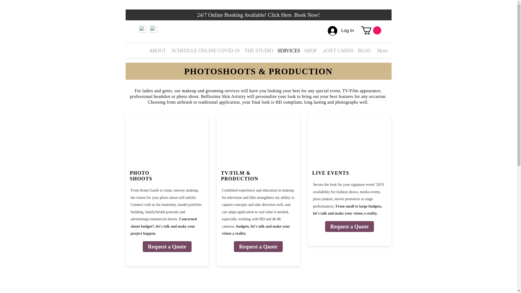  I want to click on Request a Quote, so click(350, 227).